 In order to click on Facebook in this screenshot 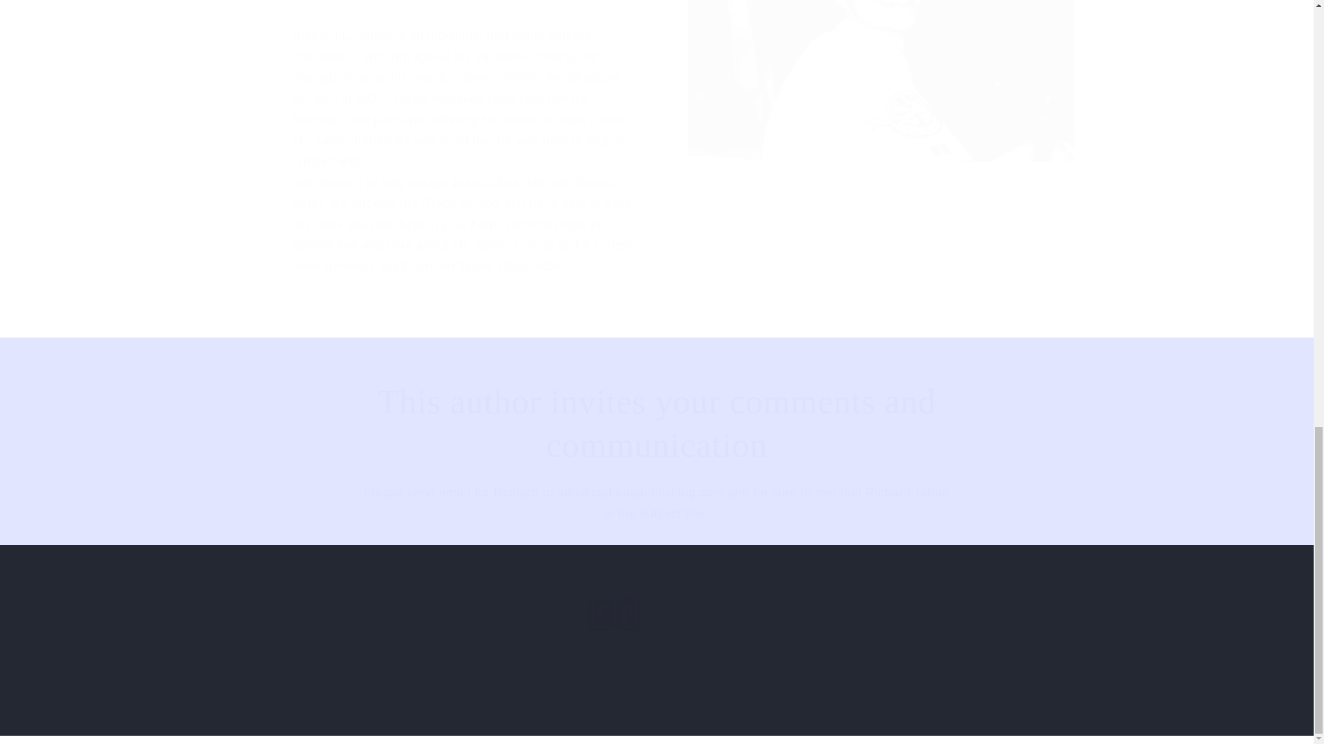, I will do `click(656, 726)`.